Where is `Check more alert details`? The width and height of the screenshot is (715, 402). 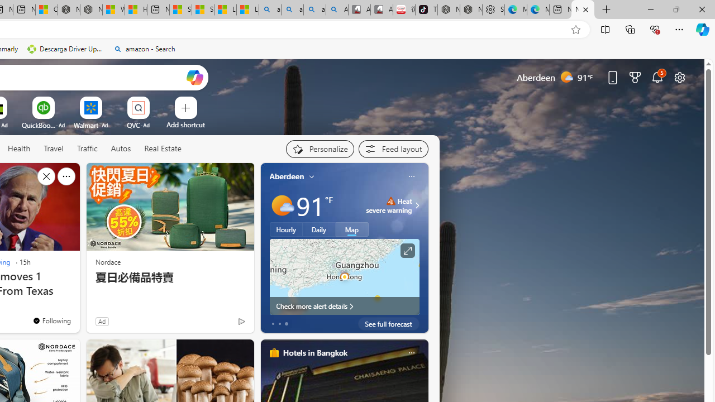
Check more alert details is located at coordinates (344, 306).